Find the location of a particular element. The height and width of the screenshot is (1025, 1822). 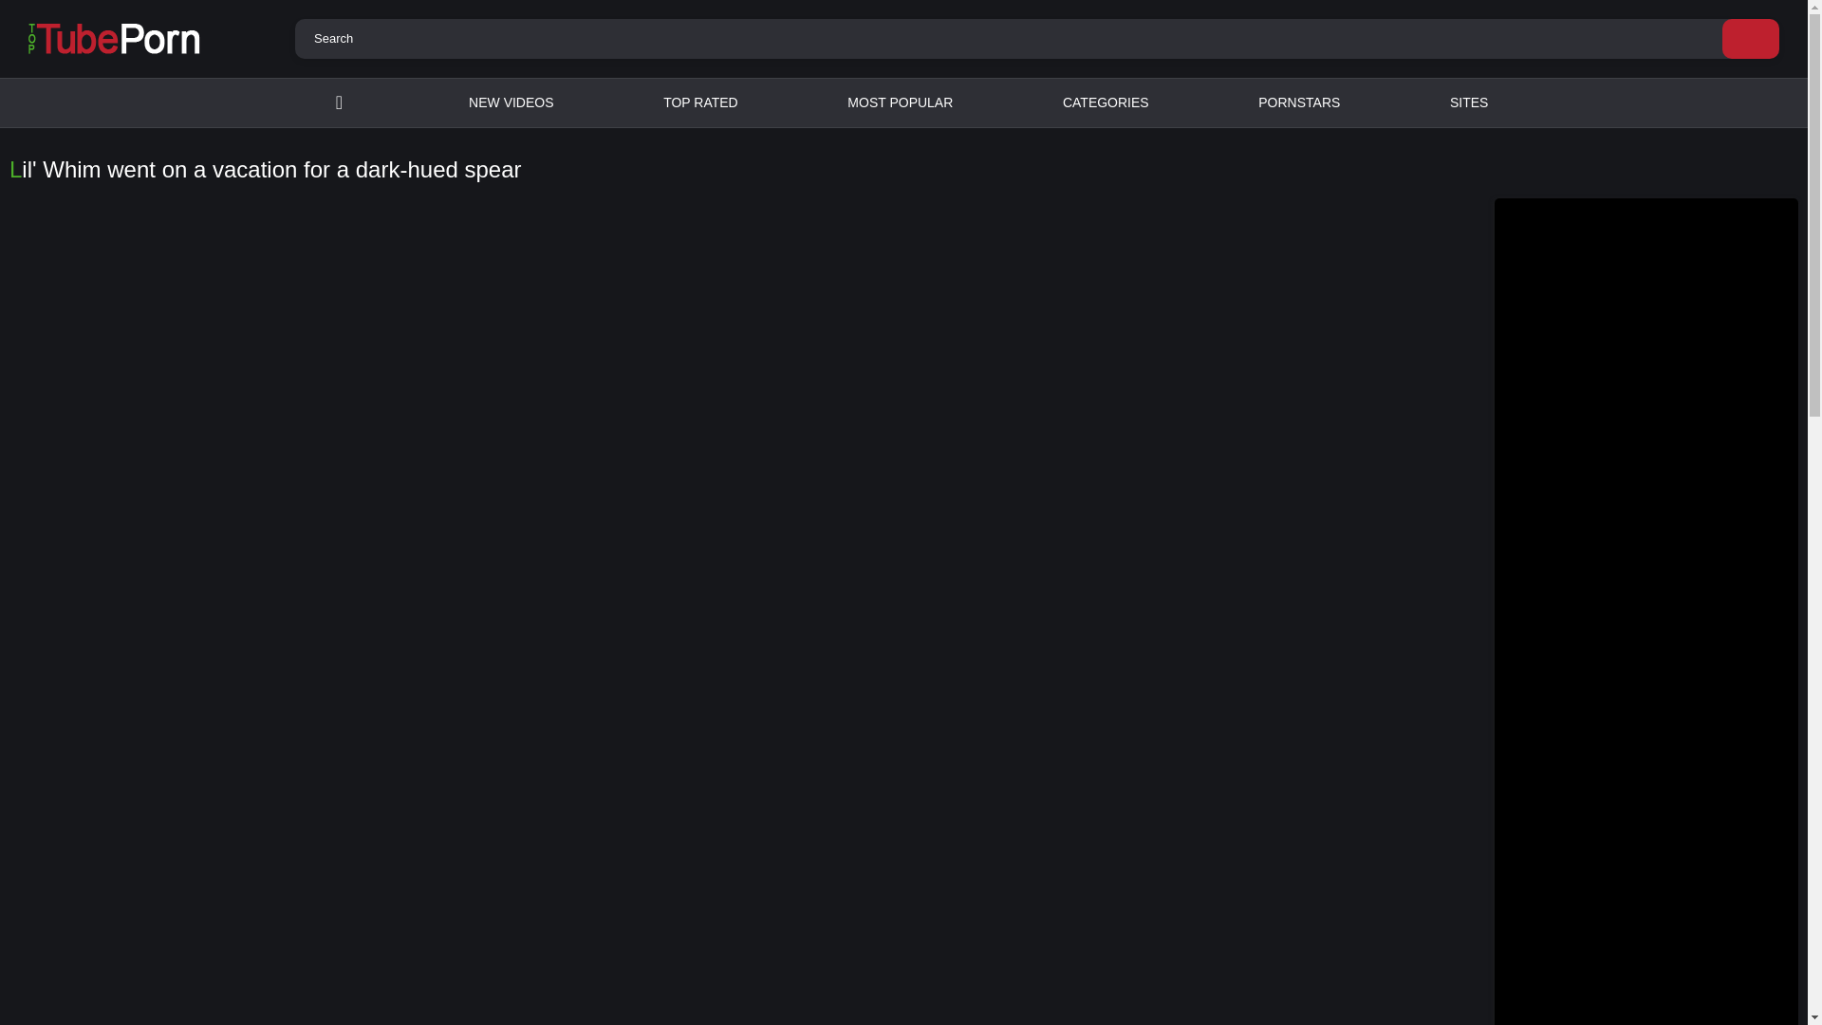

SITES is located at coordinates (1469, 102).